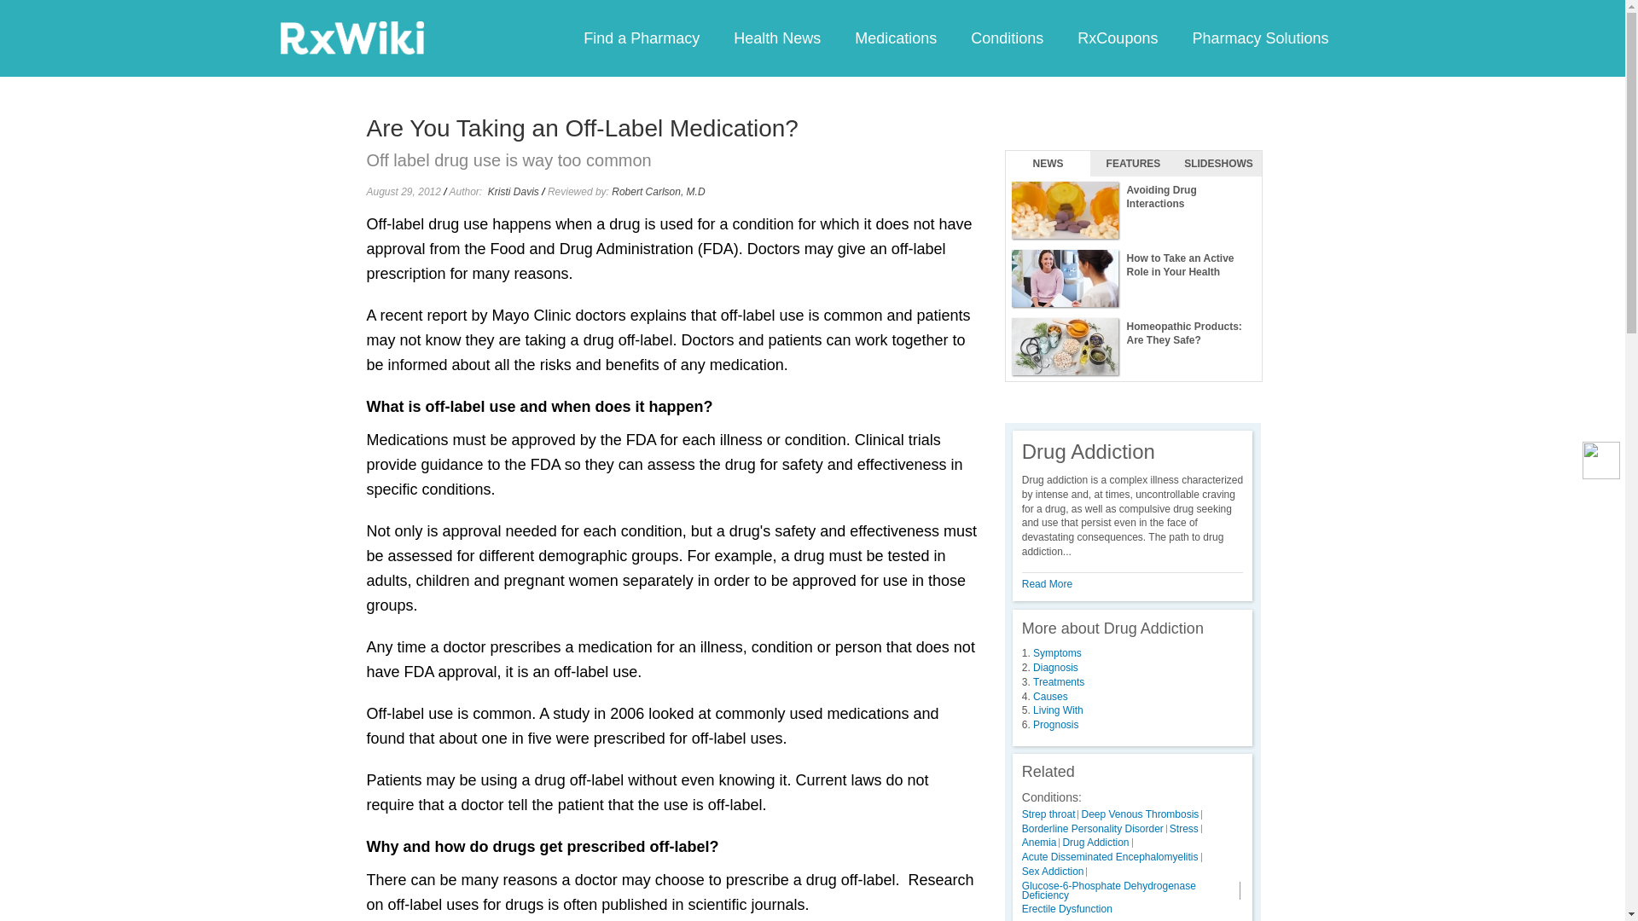 The width and height of the screenshot is (1638, 921). I want to click on Avoiding Drug Interactions, so click(1133, 211).